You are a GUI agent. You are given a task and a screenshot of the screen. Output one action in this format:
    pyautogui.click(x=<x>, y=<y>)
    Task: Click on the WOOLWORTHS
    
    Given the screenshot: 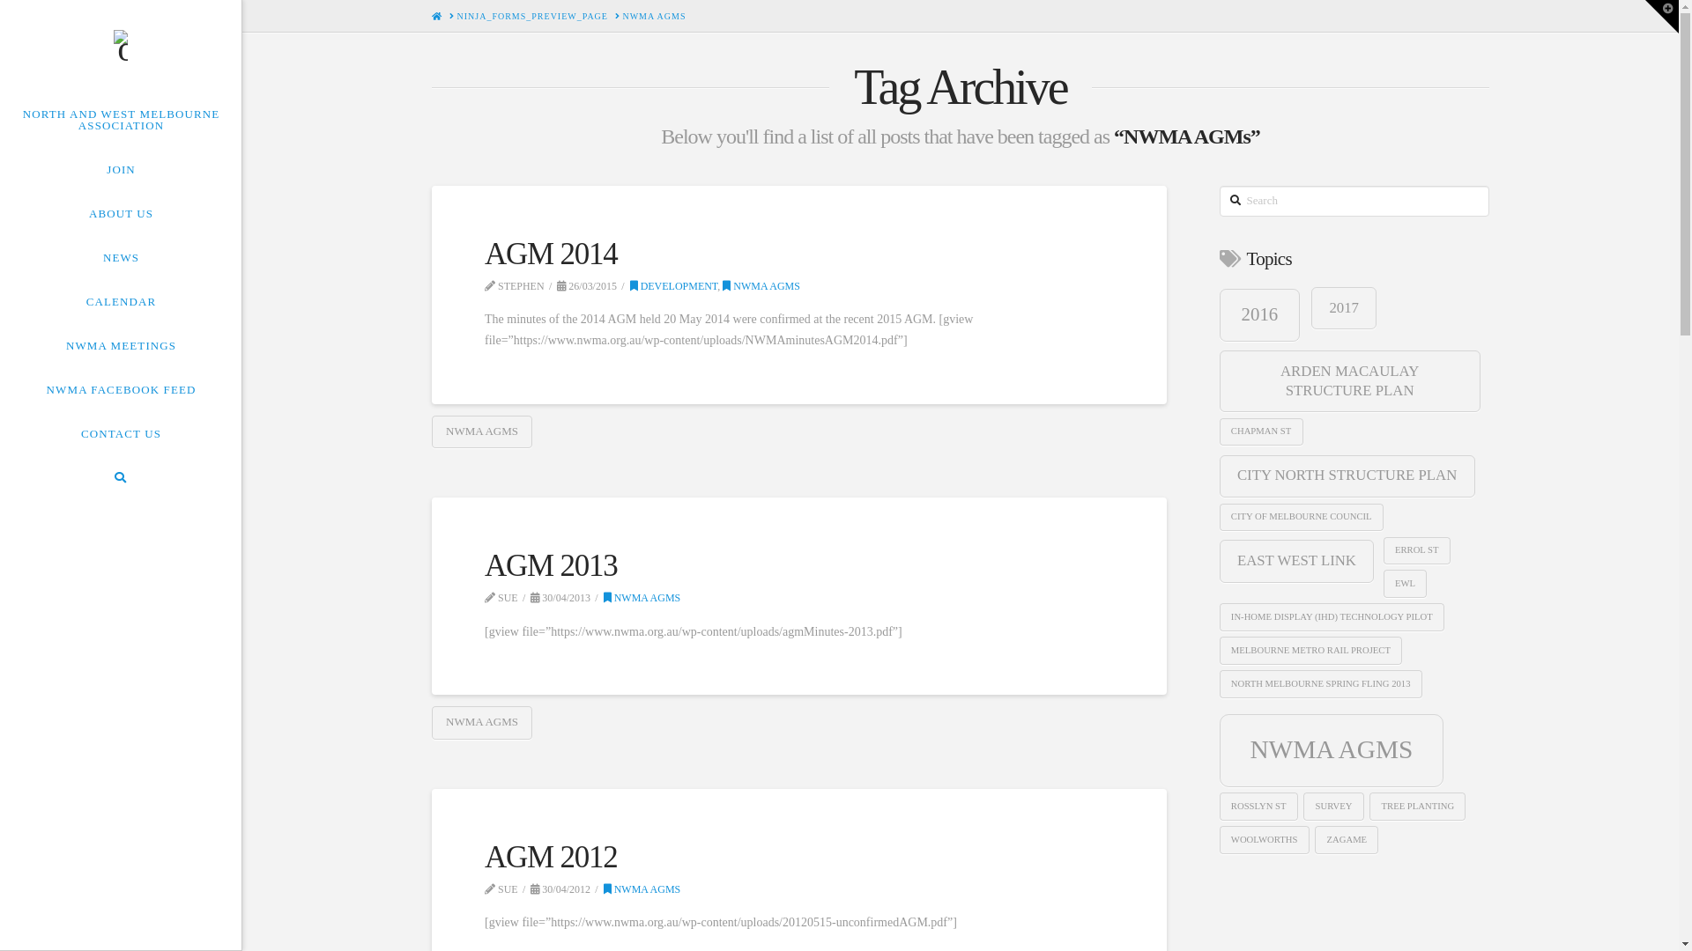 What is the action you would take?
    pyautogui.click(x=1265, y=840)
    